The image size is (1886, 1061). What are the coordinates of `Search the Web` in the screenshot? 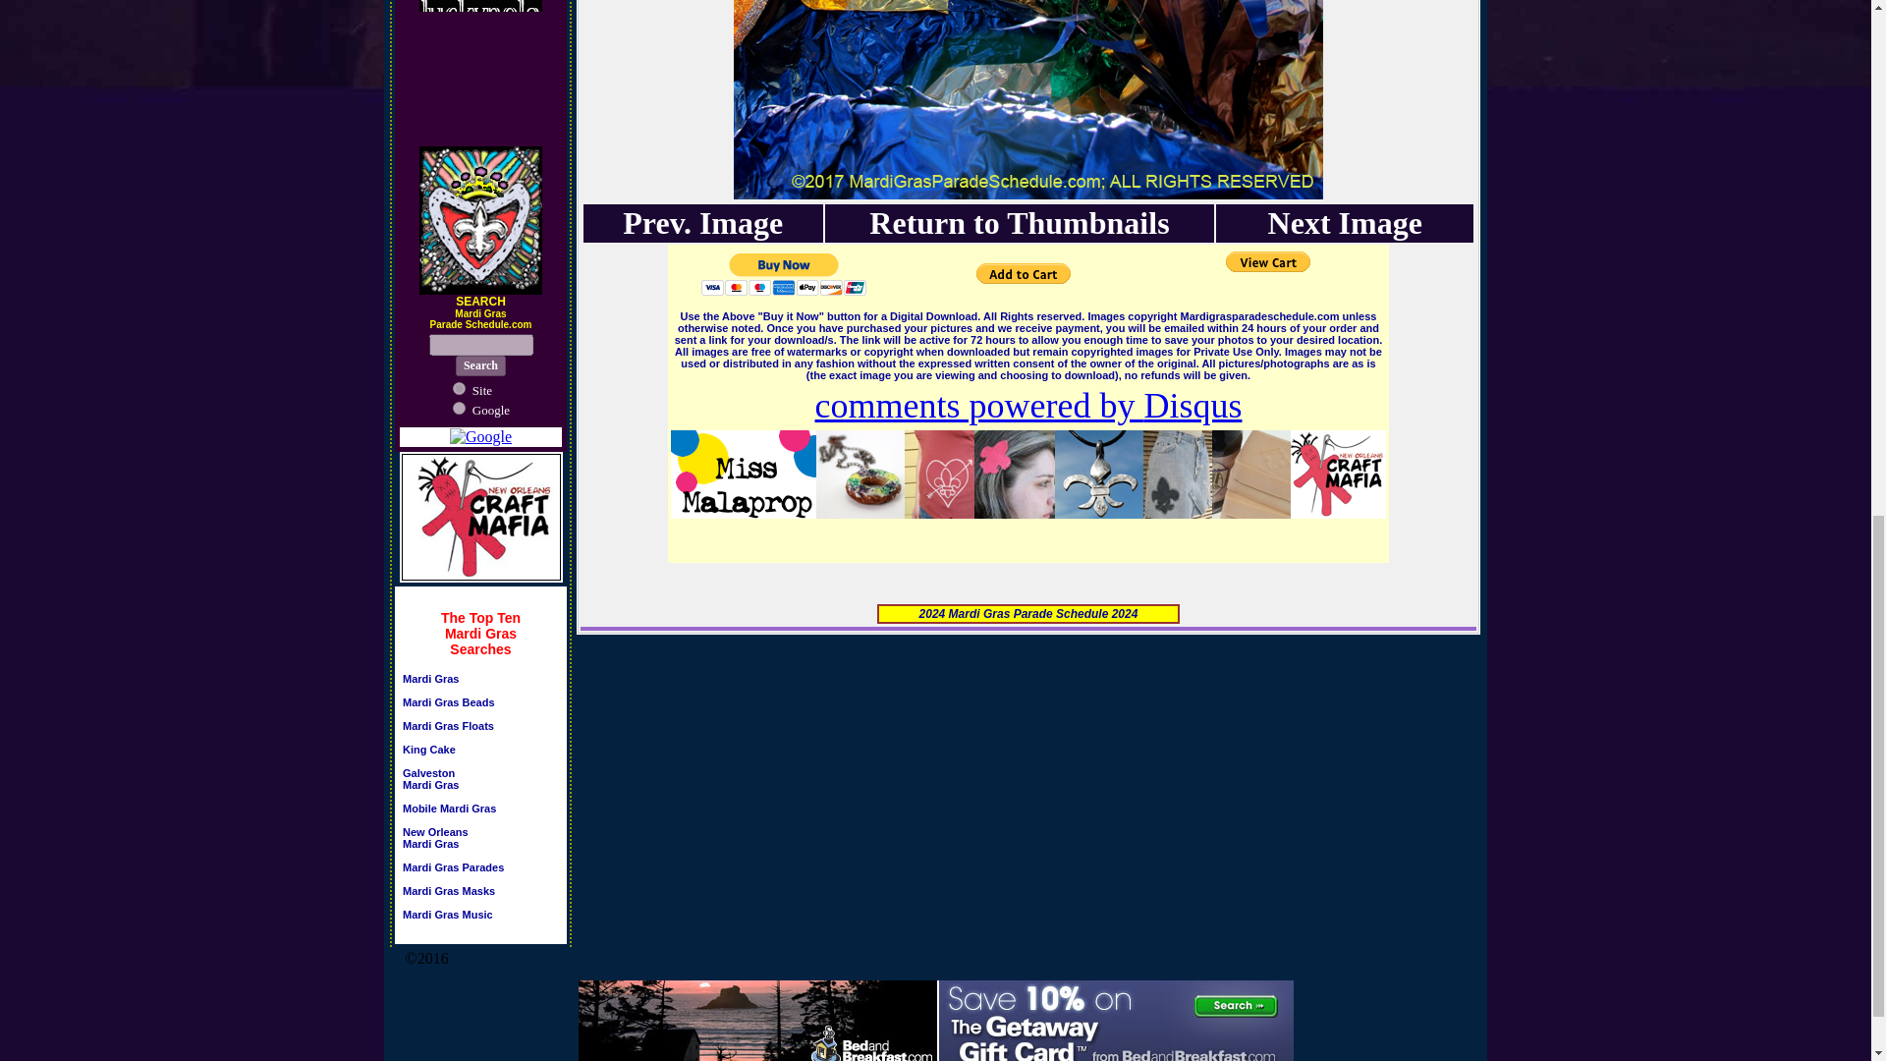 It's located at (491, 409).